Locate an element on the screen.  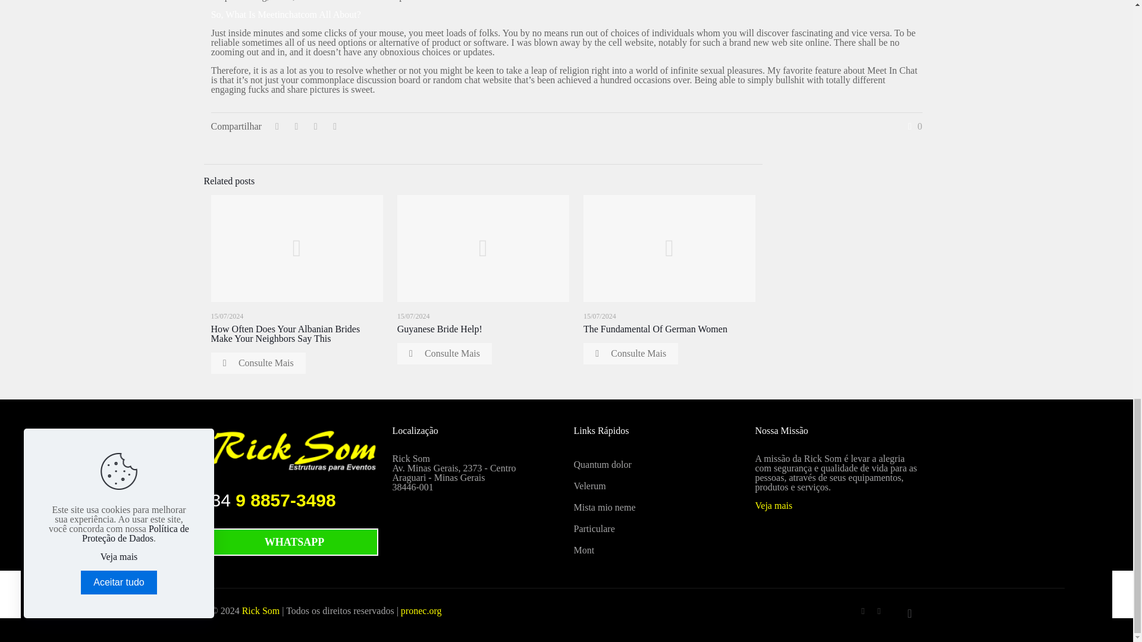
Instagram is located at coordinates (879, 610).